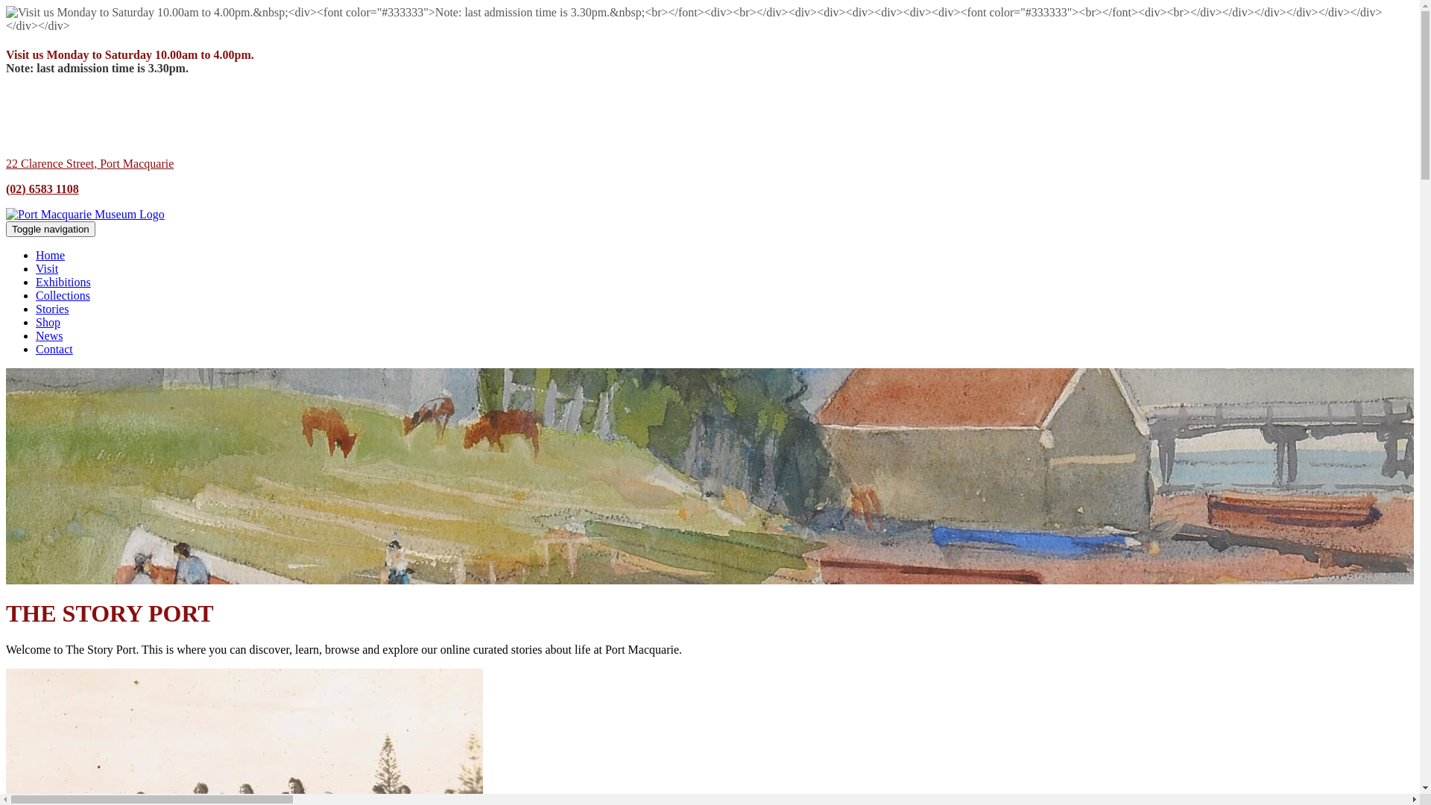 This screenshot has height=805, width=1431. I want to click on Visit, so click(47, 268).